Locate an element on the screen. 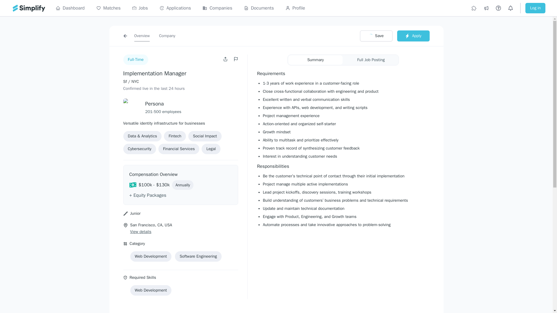 The image size is (557, 313). Company is located at coordinates (167, 36).